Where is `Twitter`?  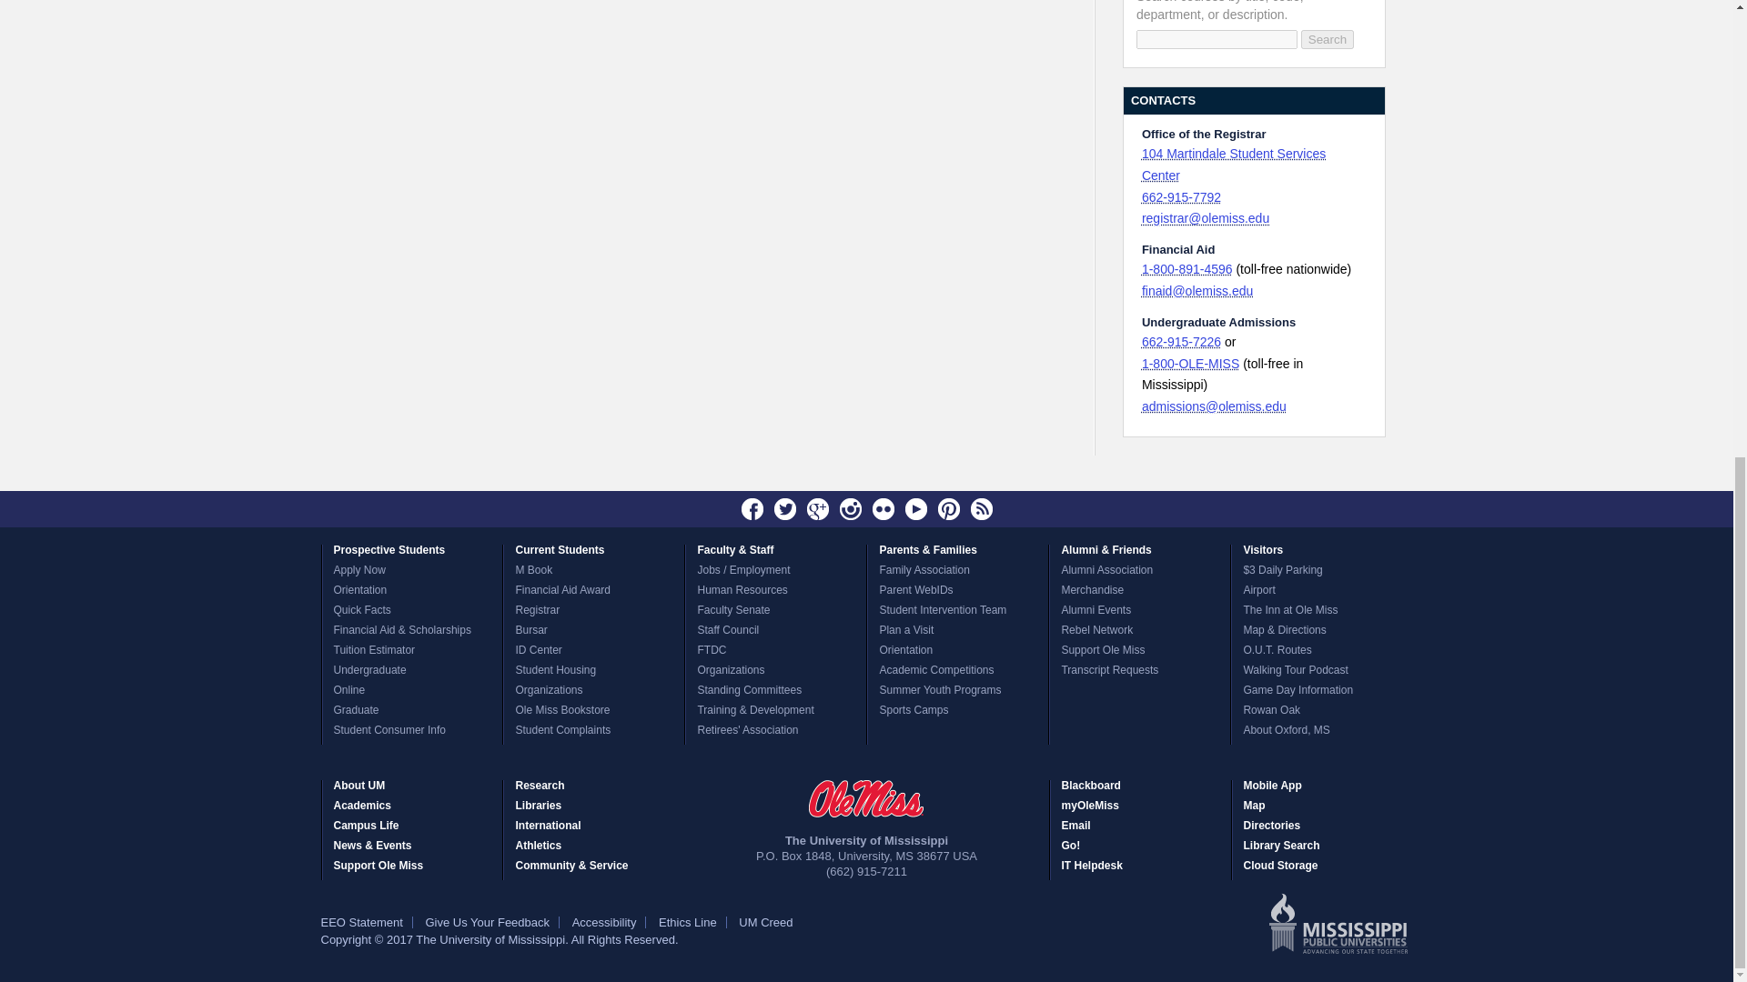
Twitter is located at coordinates (784, 509).